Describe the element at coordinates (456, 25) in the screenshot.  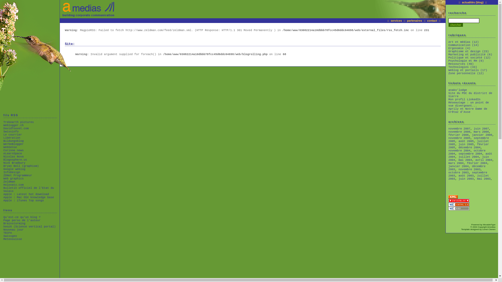
I see `chercher` at that location.